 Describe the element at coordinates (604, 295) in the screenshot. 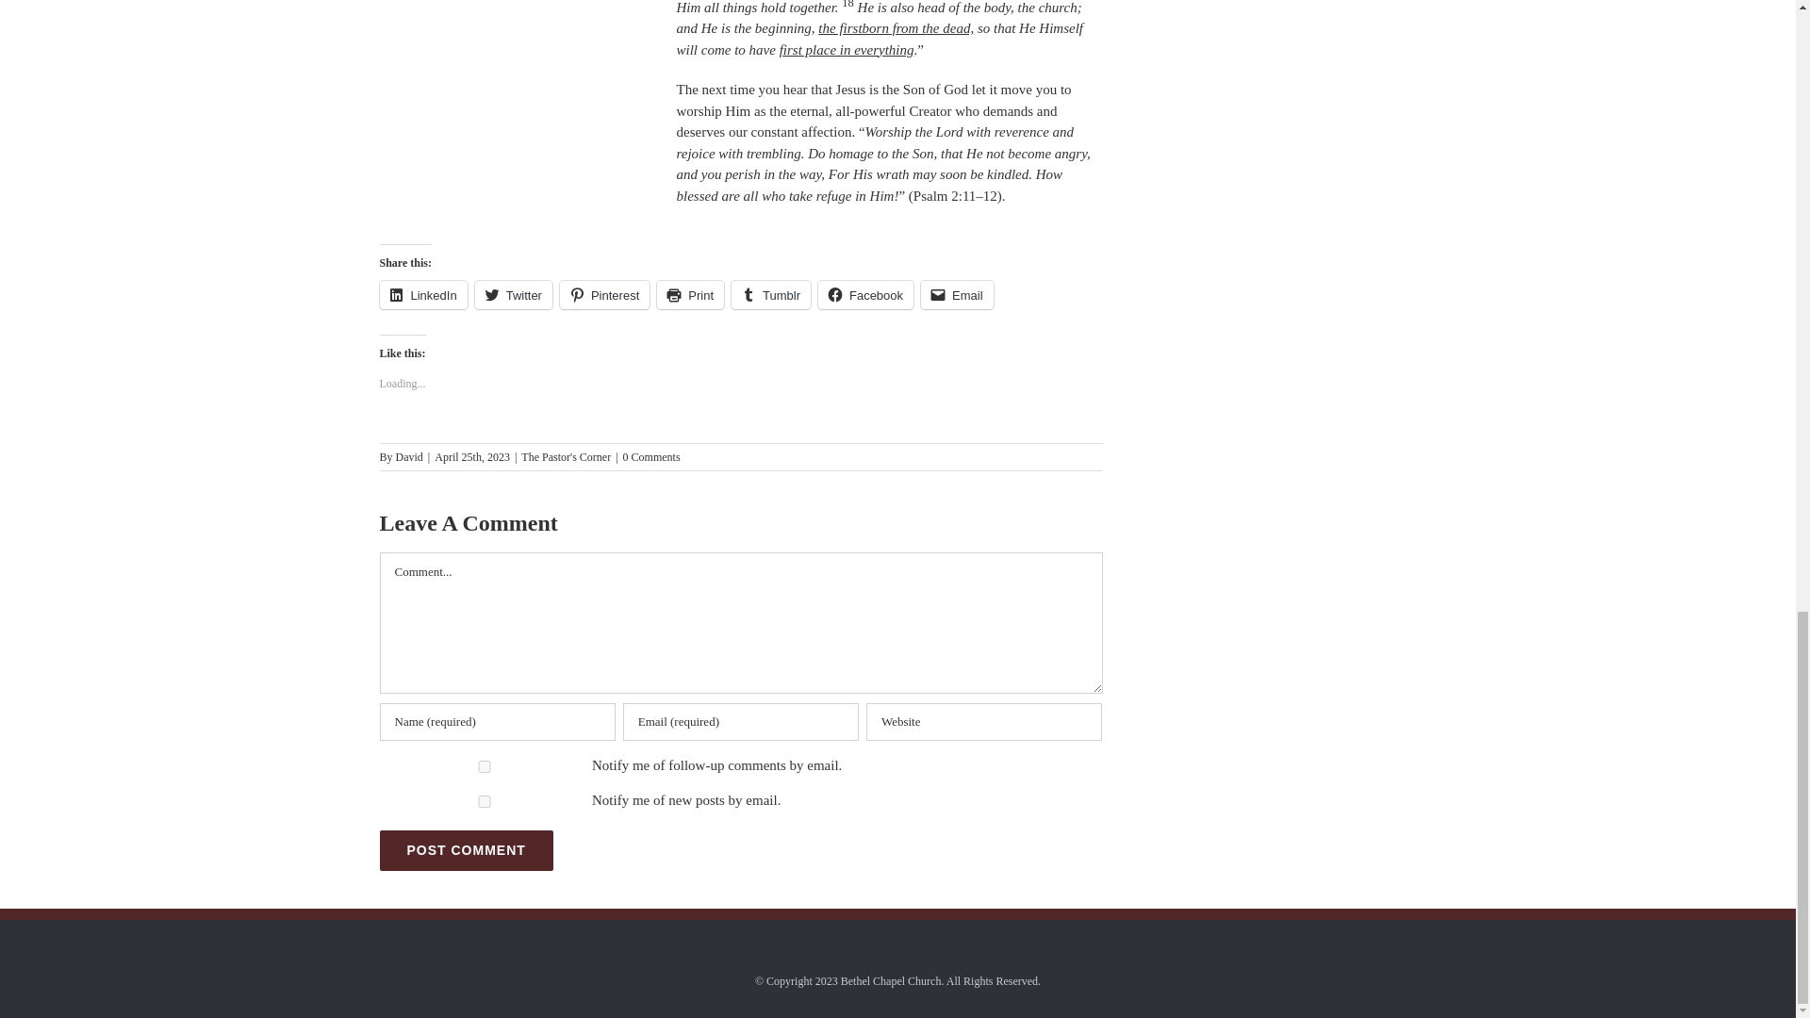

I see `Pinterest` at that location.